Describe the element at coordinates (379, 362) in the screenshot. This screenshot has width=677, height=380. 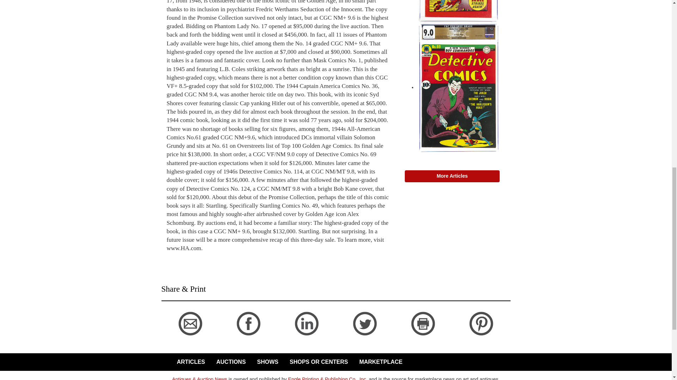
I see `MARKETPLACE` at that location.